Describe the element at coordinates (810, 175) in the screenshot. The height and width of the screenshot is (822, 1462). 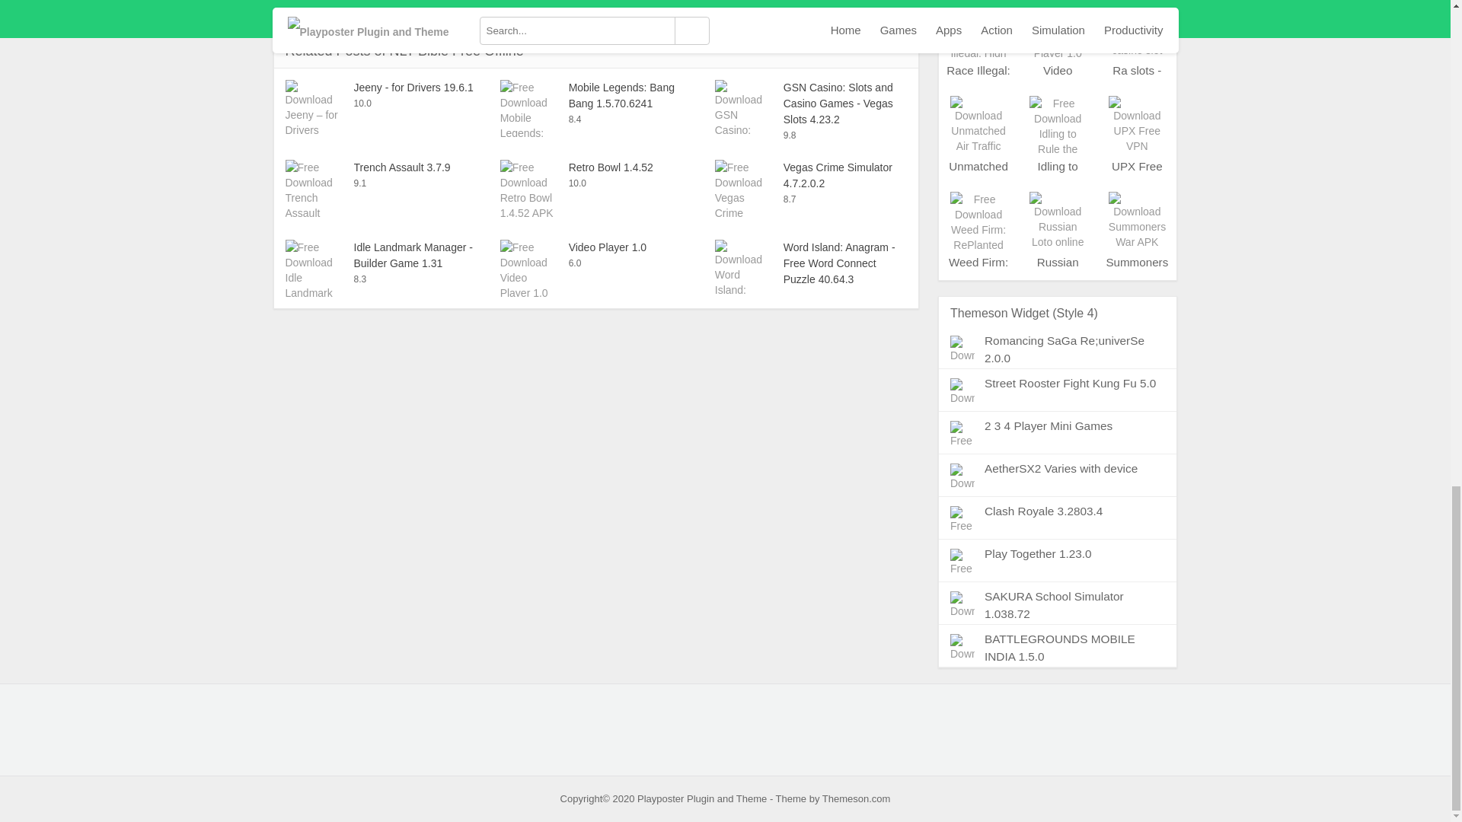
I see `Vegas Crime Simulator 4.7.2.0.2` at that location.